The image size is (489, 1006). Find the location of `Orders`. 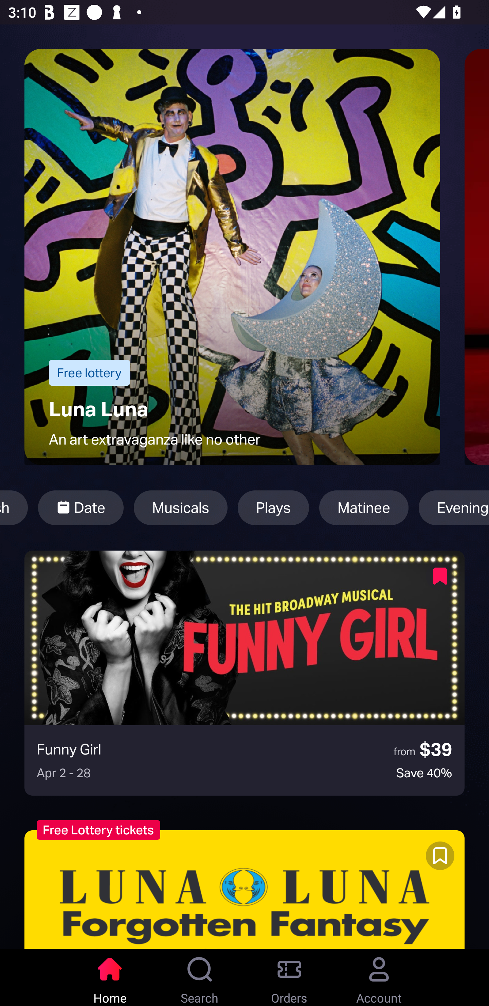

Orders is located at coordinates (289, 977).